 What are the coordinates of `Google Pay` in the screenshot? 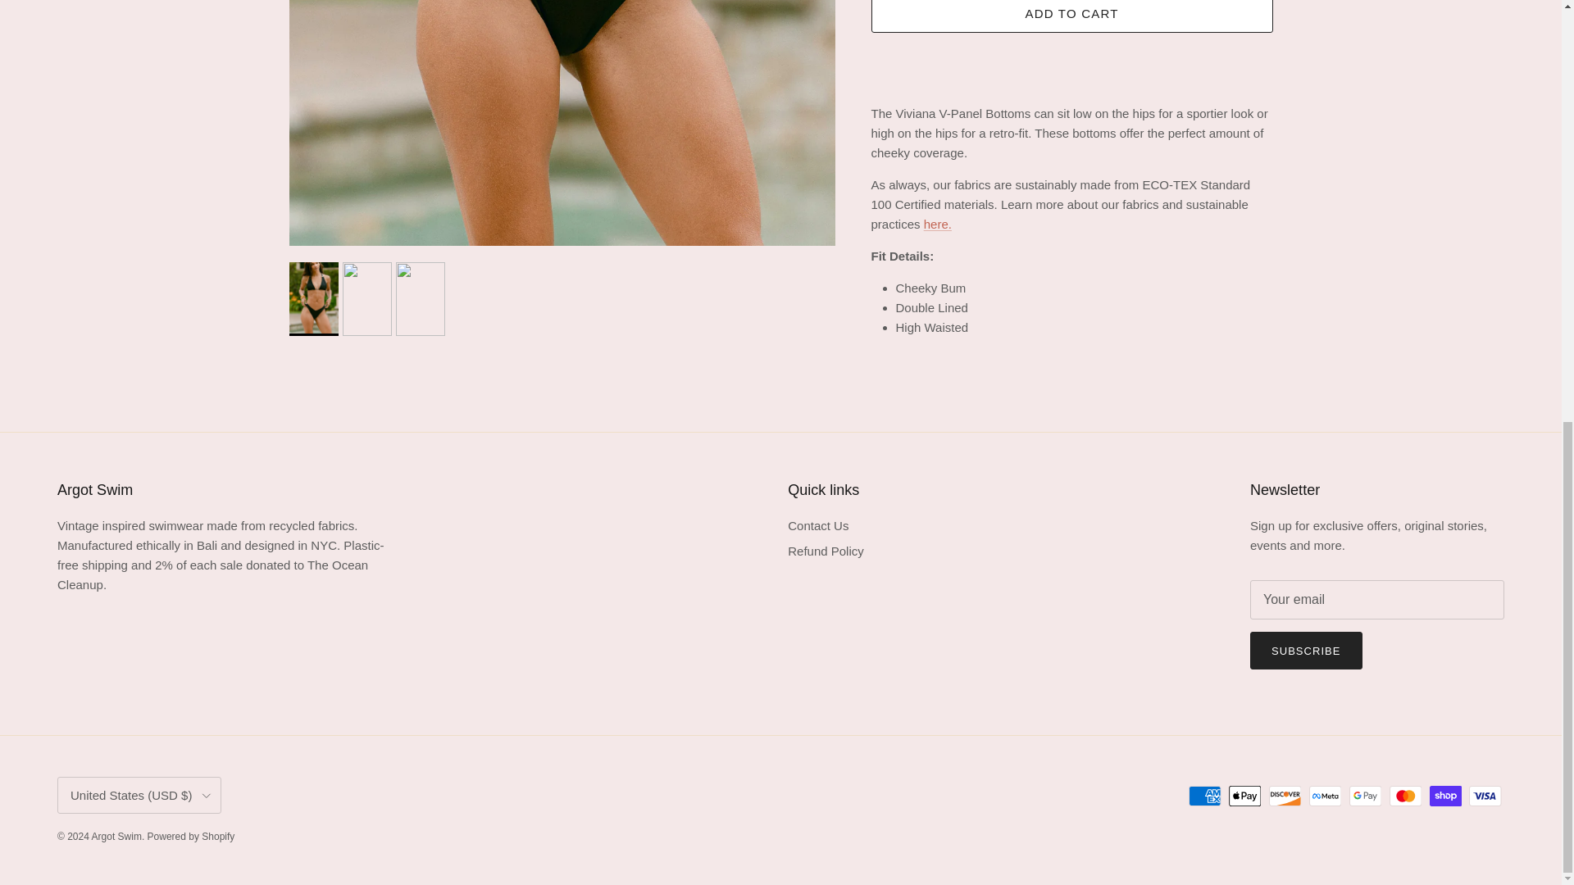 It's located at (1365, 796).